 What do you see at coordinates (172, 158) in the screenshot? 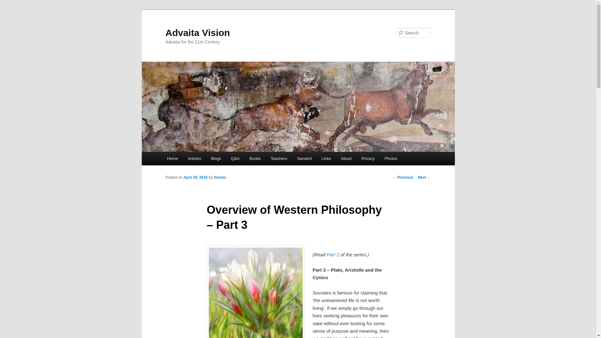
I see `Home` at bounding box center [172, 158].